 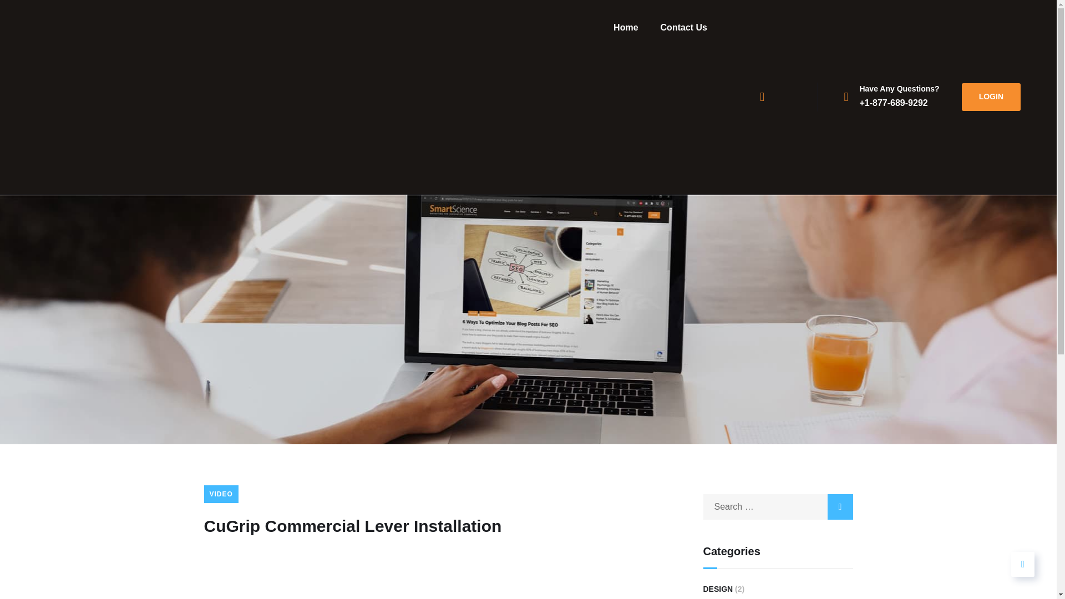 I want to click on LOGIN, so click(x=991, y=97).